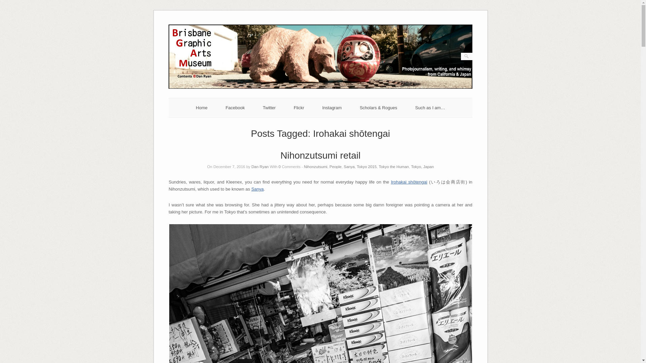 Image resolution: width=646 pixels, height=363 pixels. I want to click on Search, so click(9, 3).